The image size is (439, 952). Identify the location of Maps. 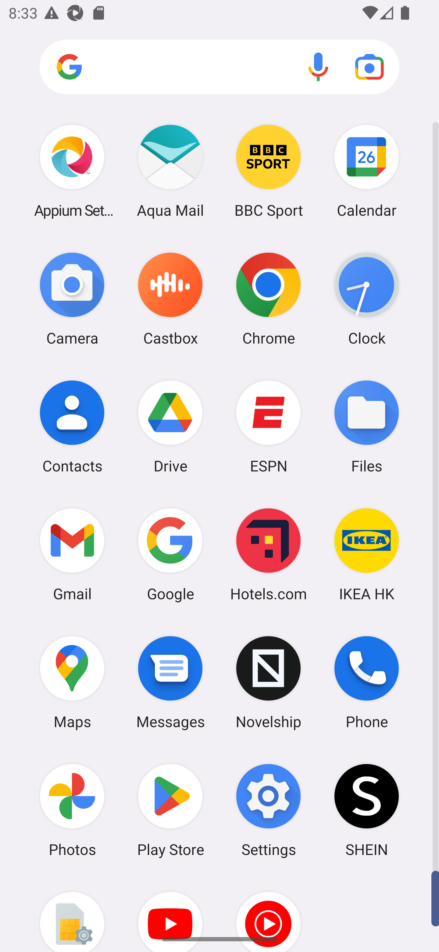
(72, 683).